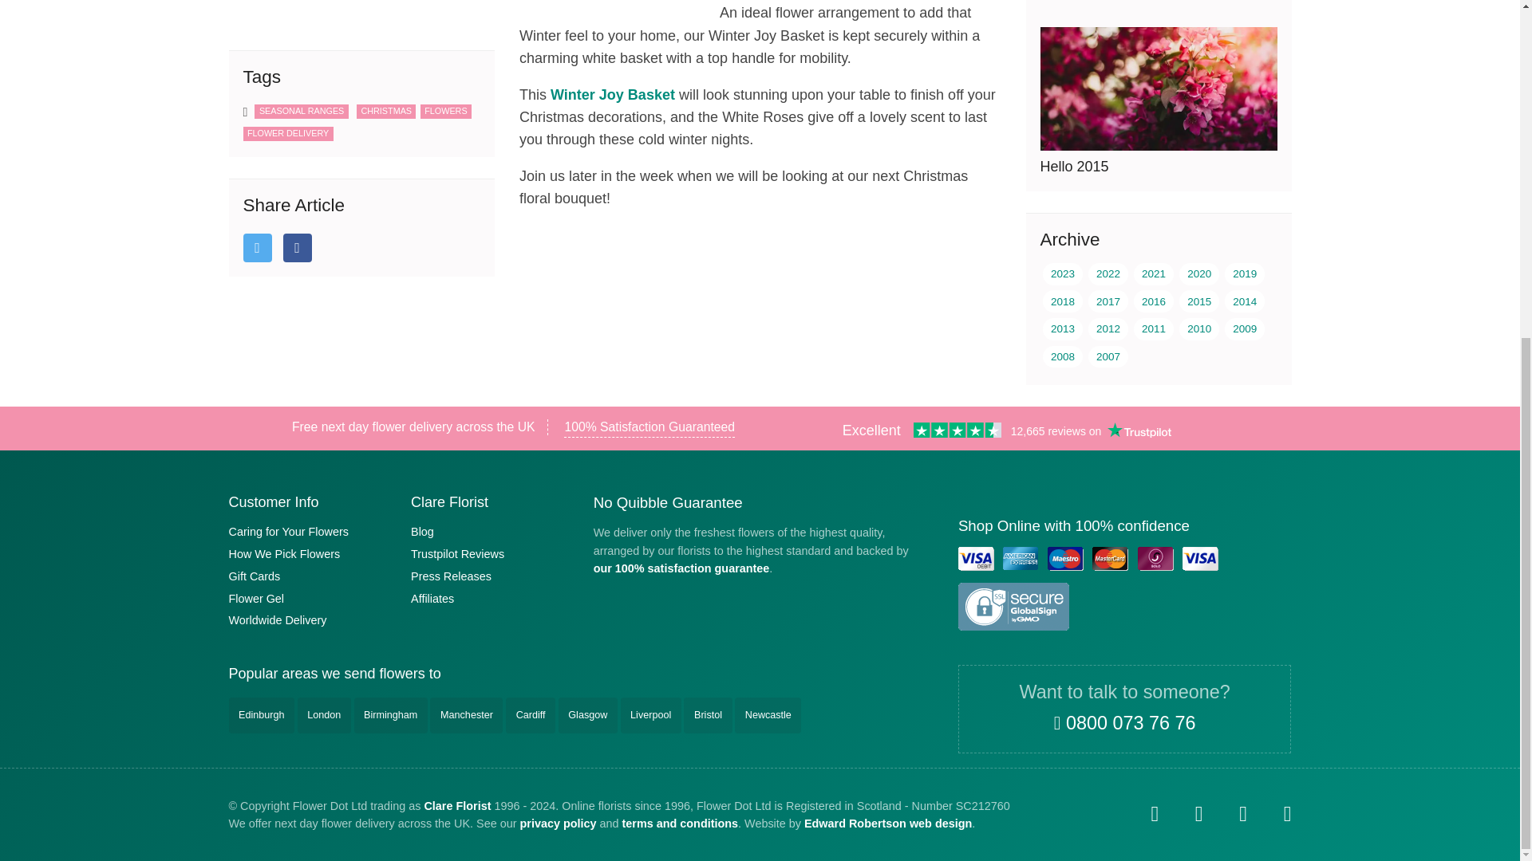  Describe the element at coordinates (1108, 328) in the screenshot. I see `Show posts from 2012` at that location.